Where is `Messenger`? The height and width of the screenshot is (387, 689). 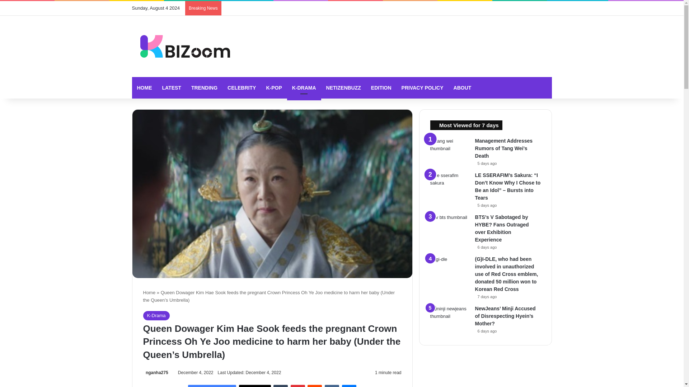 Messenger is located at coordinates (349, 386).